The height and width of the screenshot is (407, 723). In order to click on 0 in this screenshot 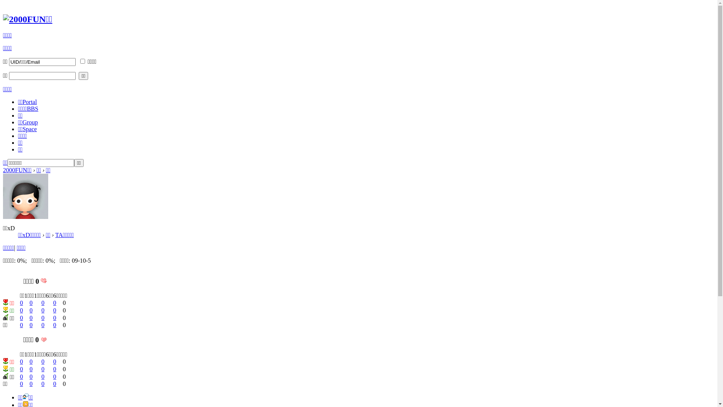, I will do `click(21, 325)`.